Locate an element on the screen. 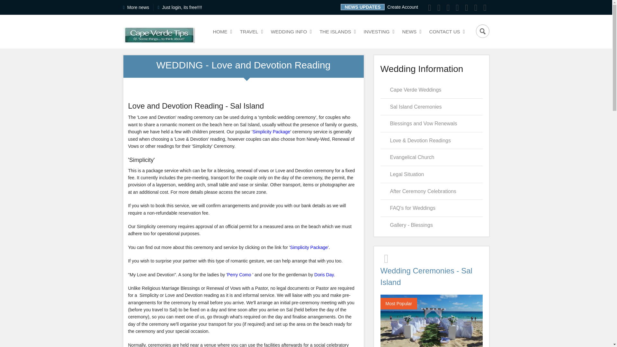 This screenshot has height=347, width=617. NEWS UPDATES is located at coordinates (221, 31).